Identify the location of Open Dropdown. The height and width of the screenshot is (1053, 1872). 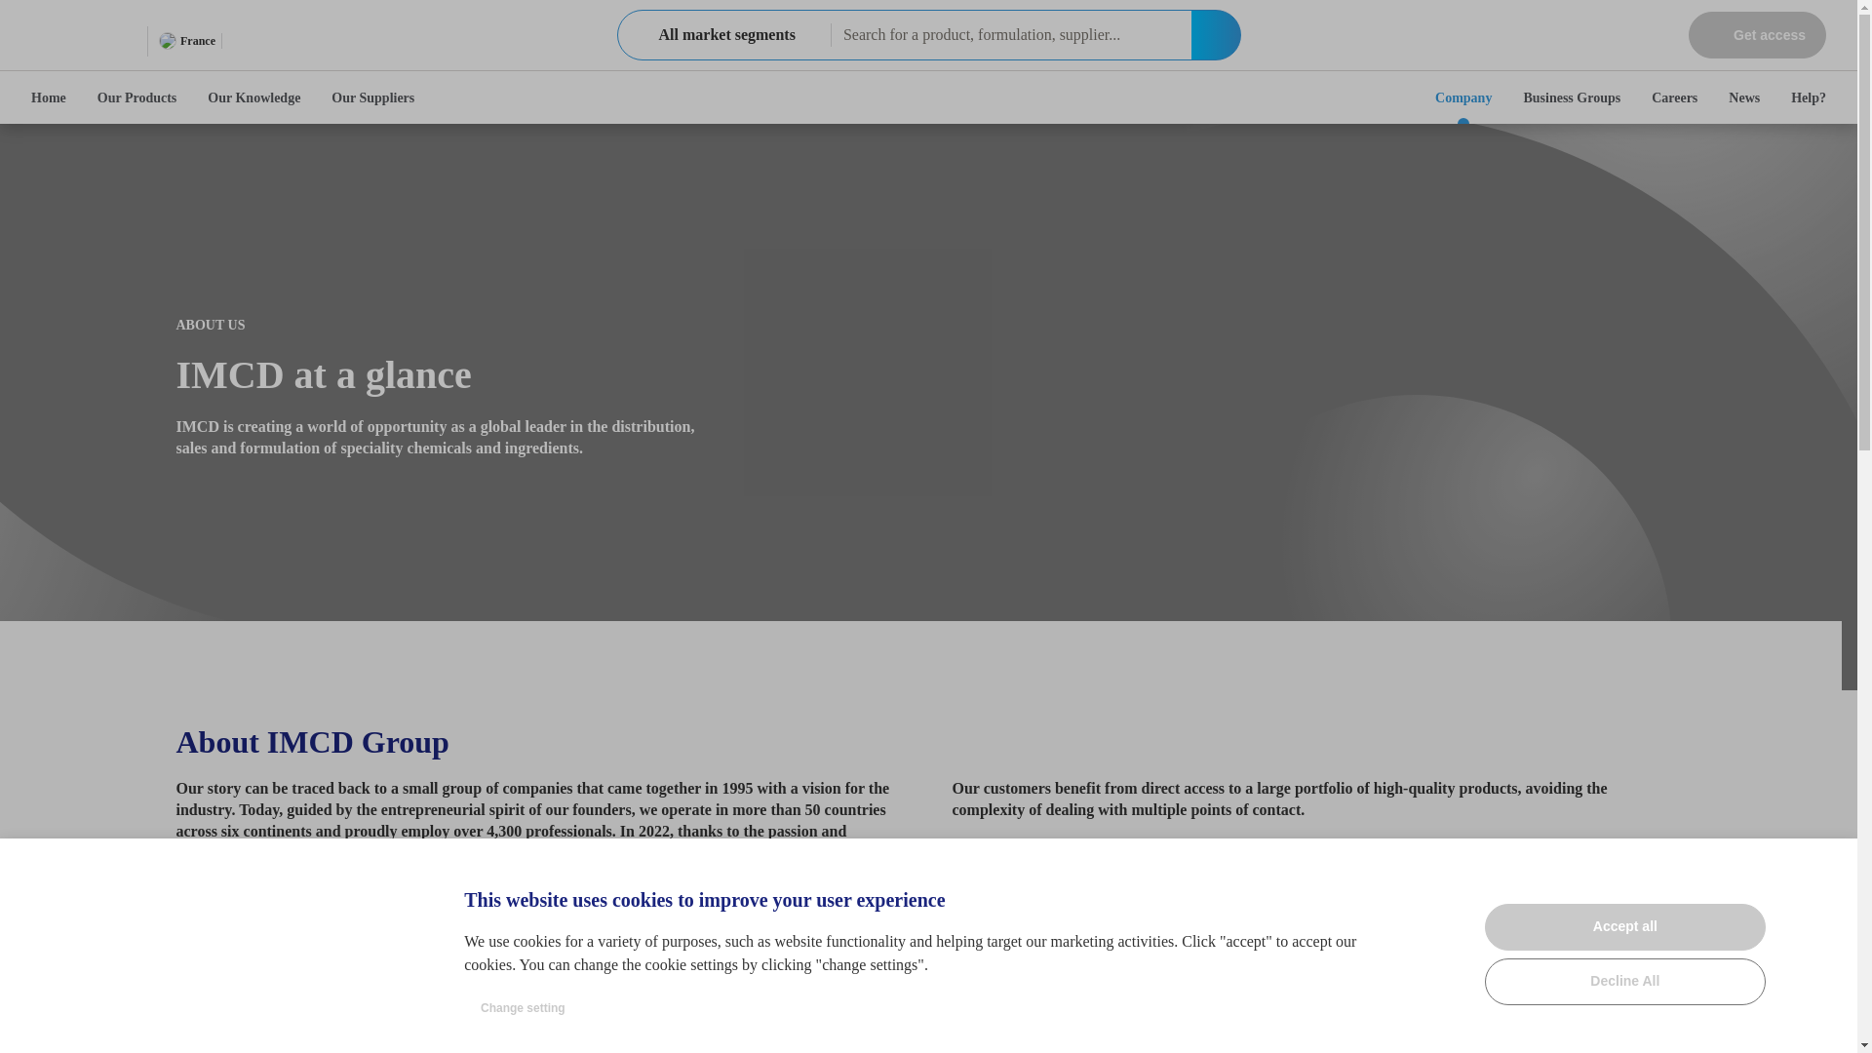
(273, 40).